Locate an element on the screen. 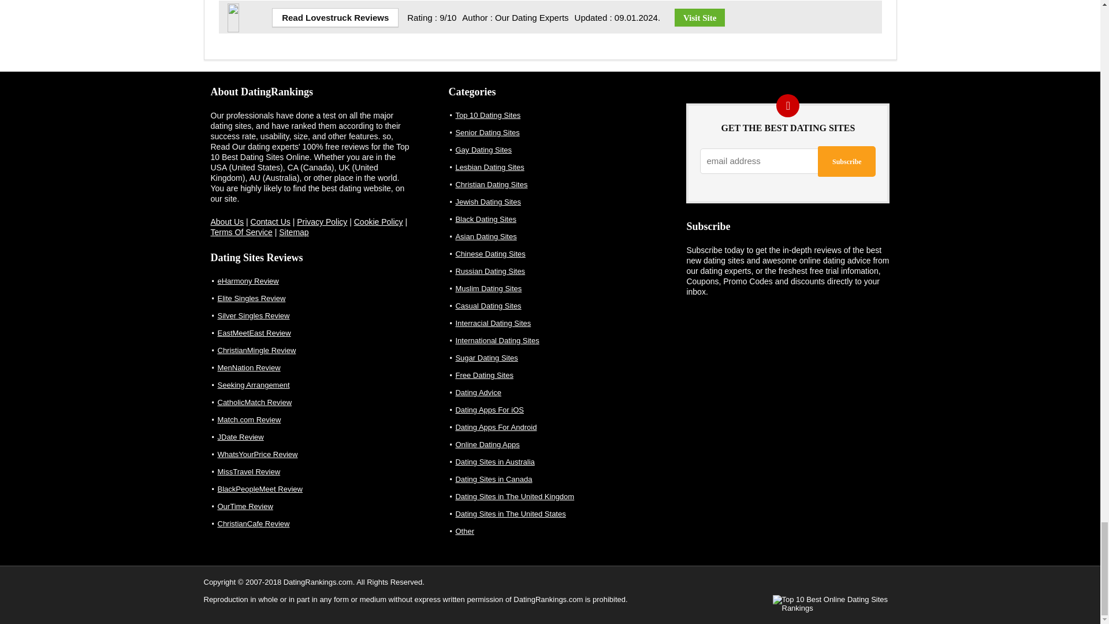 Image resolution: width=1109 pixels, height=624 pixels. Lovestruck Reviews is located at coordinates (335, 17).